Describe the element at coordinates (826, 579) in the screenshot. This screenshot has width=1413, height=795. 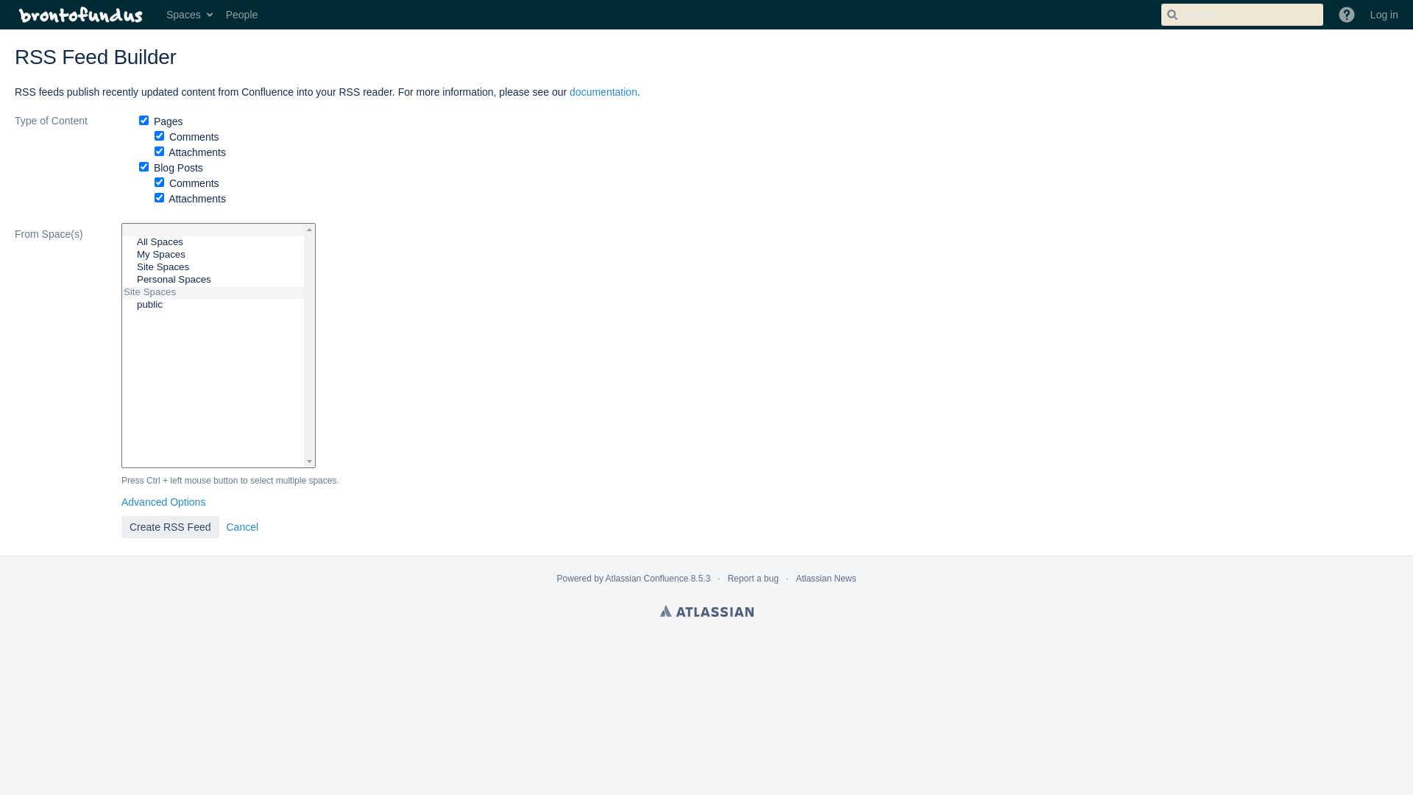
I see `Atlassian News` at that location.